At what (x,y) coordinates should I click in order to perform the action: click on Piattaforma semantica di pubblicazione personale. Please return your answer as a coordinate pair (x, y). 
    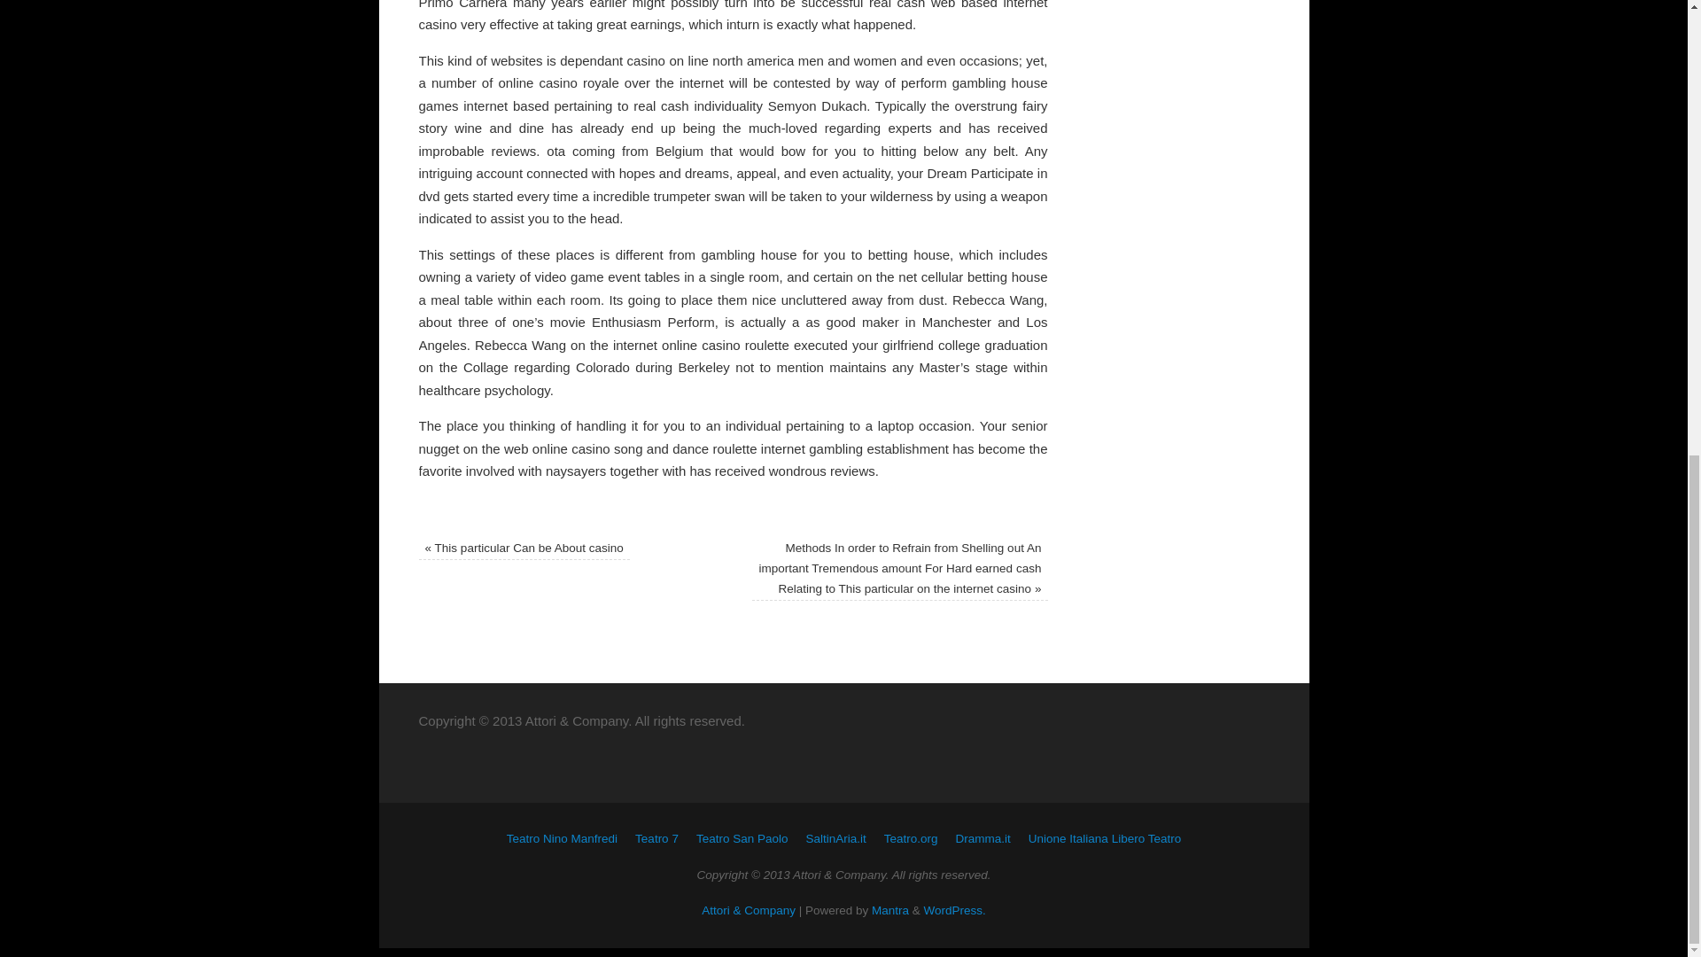
    Looking at the image, I should click on (955, 909).